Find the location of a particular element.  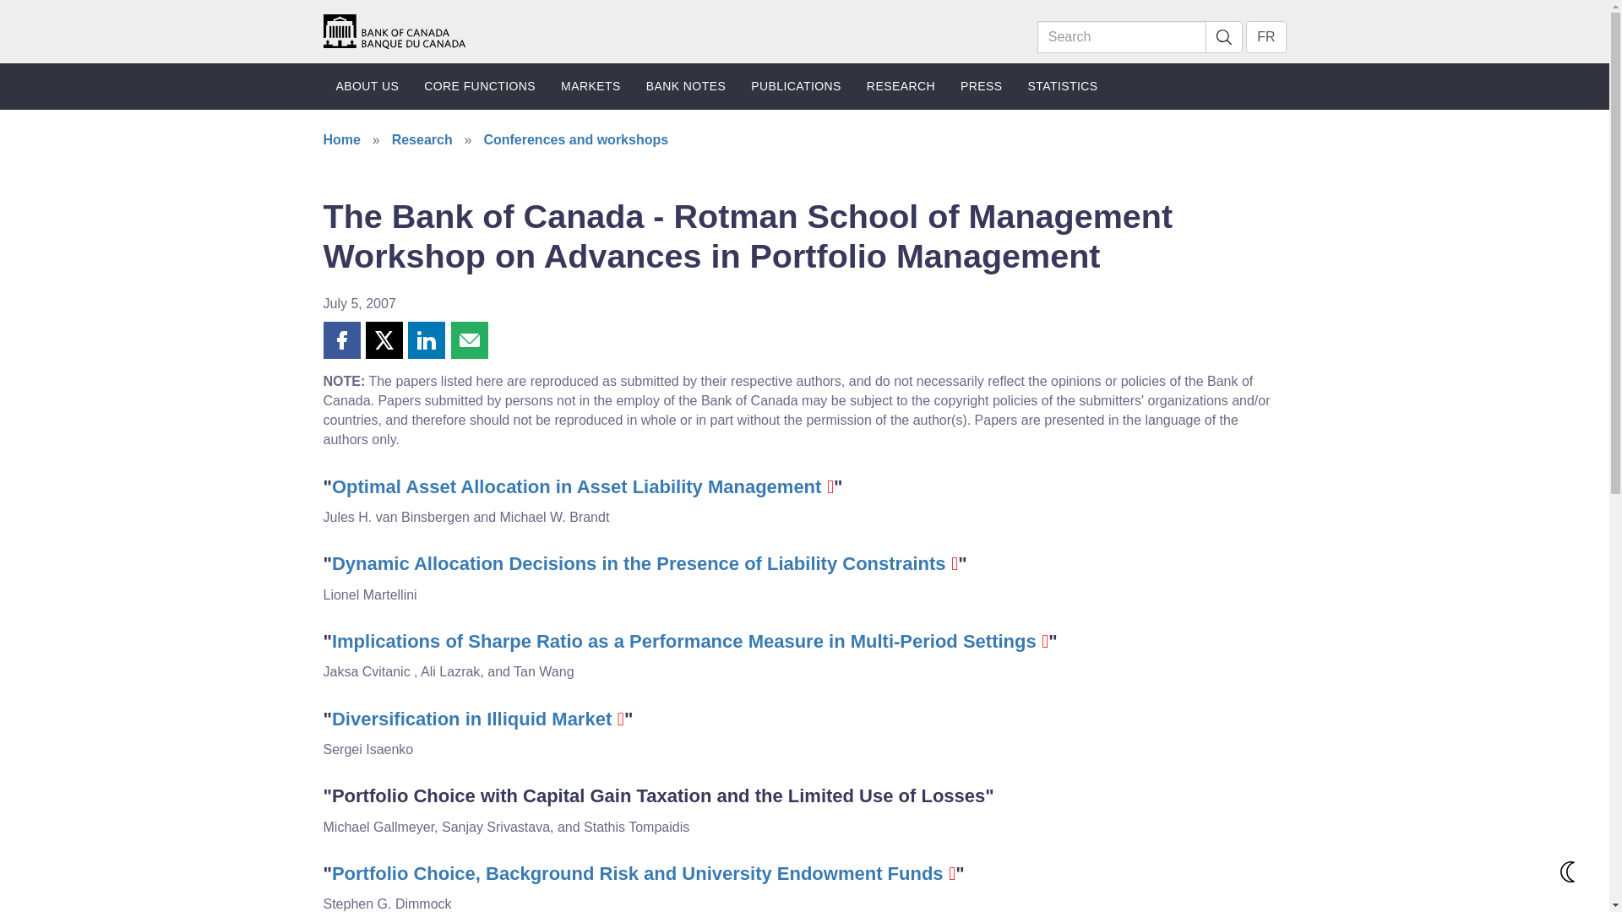

Share this page on X is located at coordinates (384, 340).